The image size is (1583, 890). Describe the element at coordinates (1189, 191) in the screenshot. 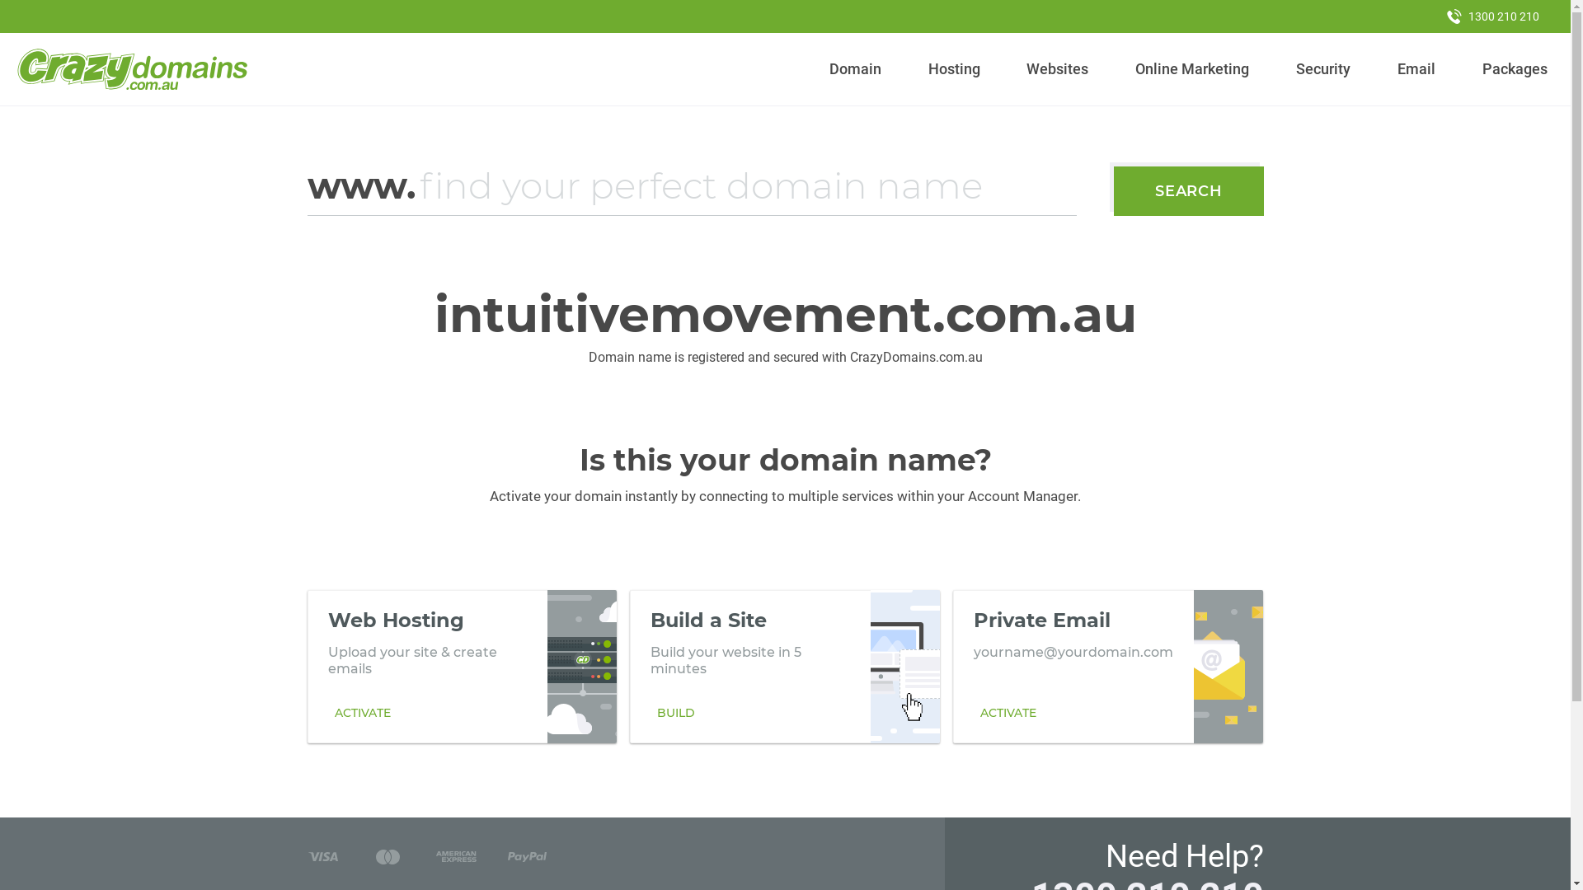

I see `SEARCH` at that location.